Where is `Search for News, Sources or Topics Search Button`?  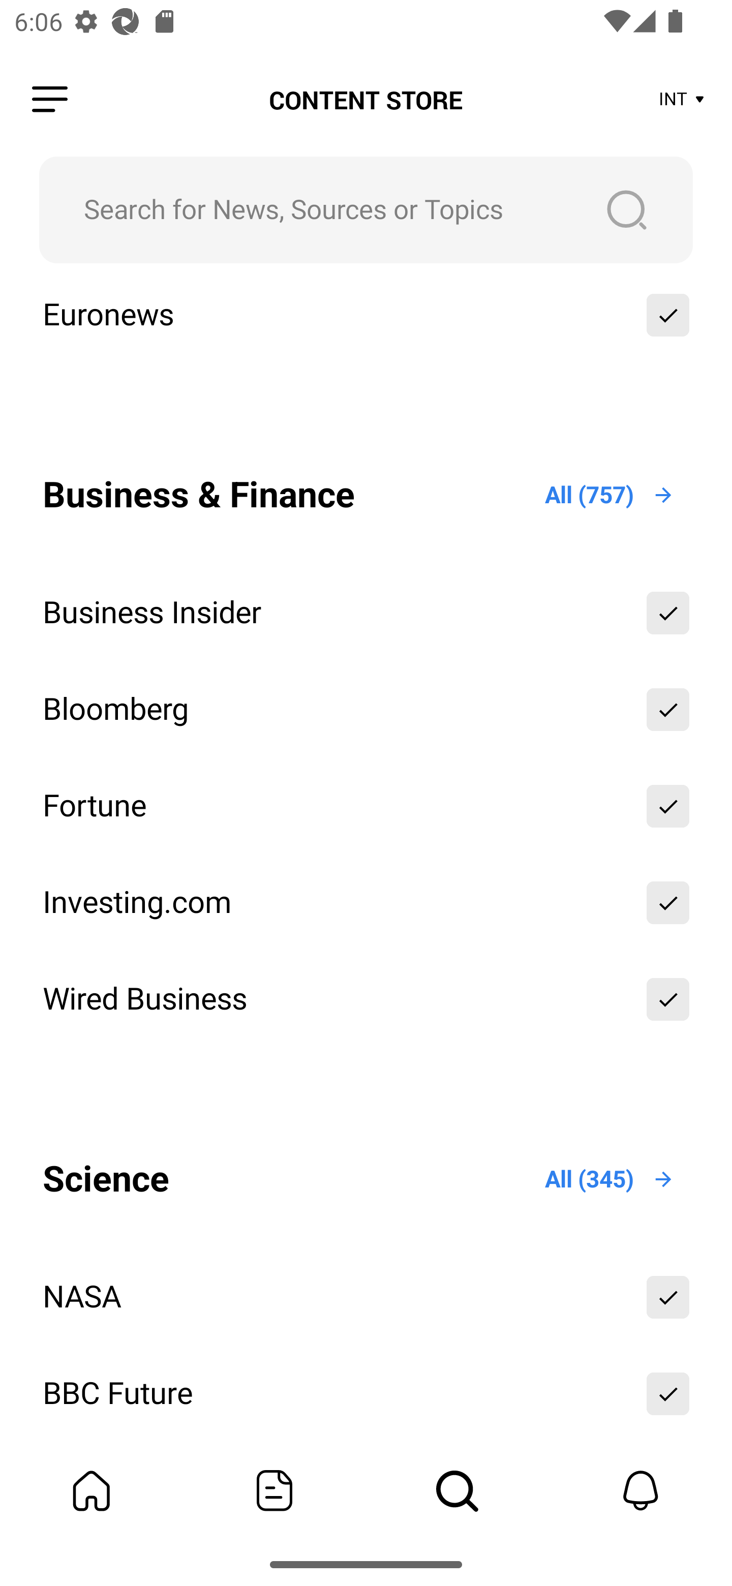
Search for News, Sources or Topics Search Button is located at coordinates (366, 209).